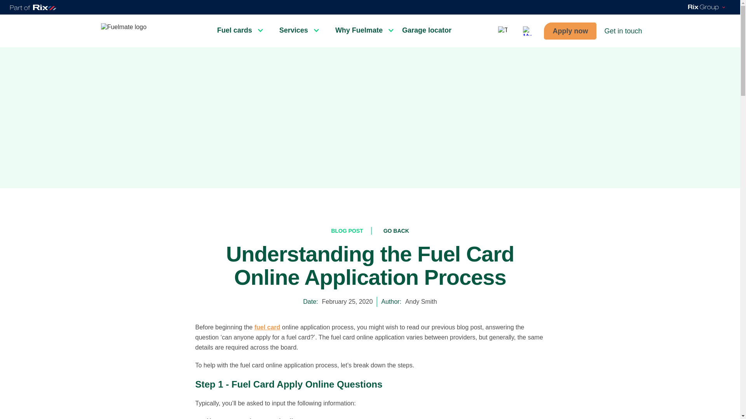 The width and height of the screenshot is (746, 419). What do you see at coordinates (236, 30) in the screenshot?
I see `Fuel cards` at bounding box center [236, 30].